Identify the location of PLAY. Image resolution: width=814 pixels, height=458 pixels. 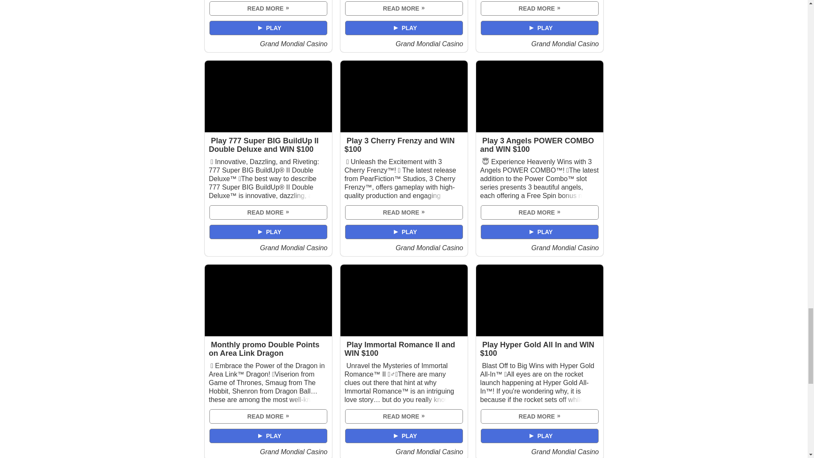
(539, 28).